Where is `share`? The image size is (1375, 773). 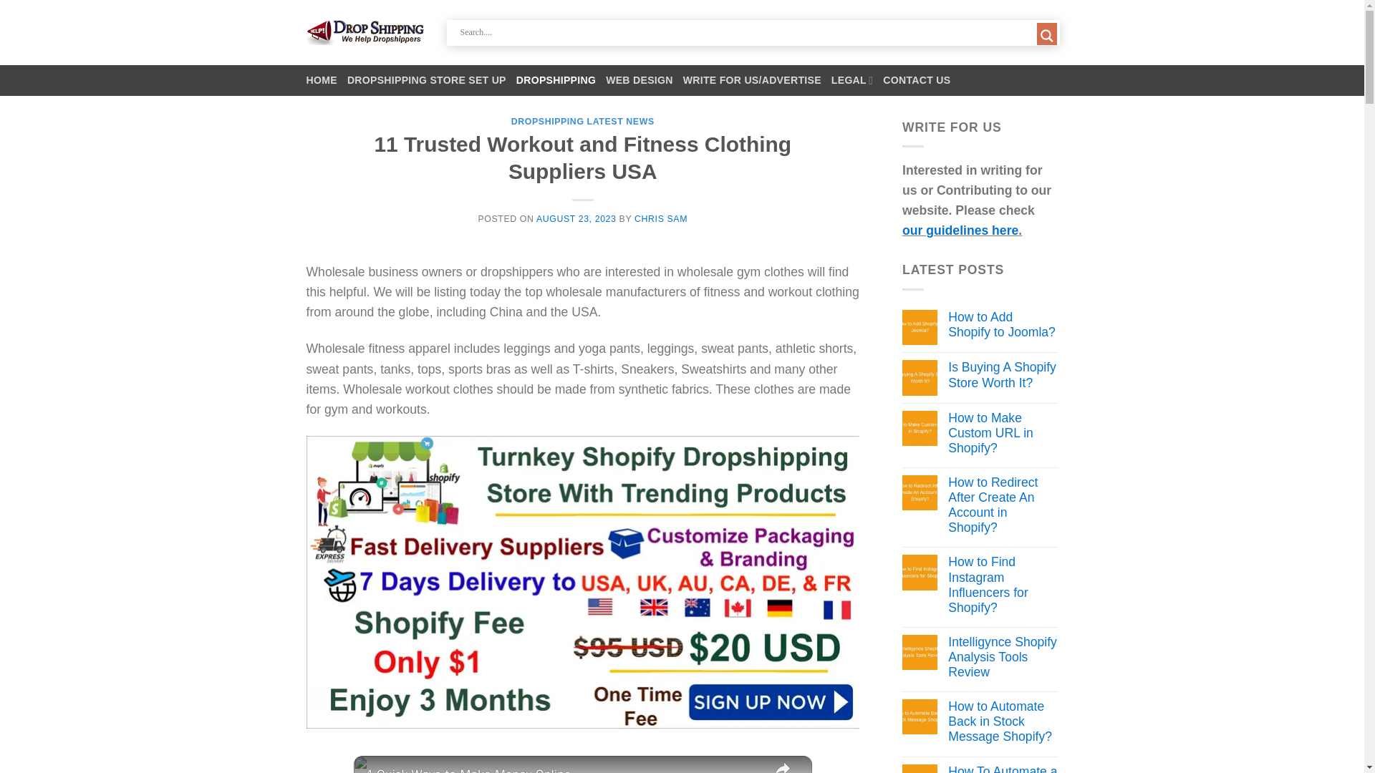 share is located at coordinates (782, 764).